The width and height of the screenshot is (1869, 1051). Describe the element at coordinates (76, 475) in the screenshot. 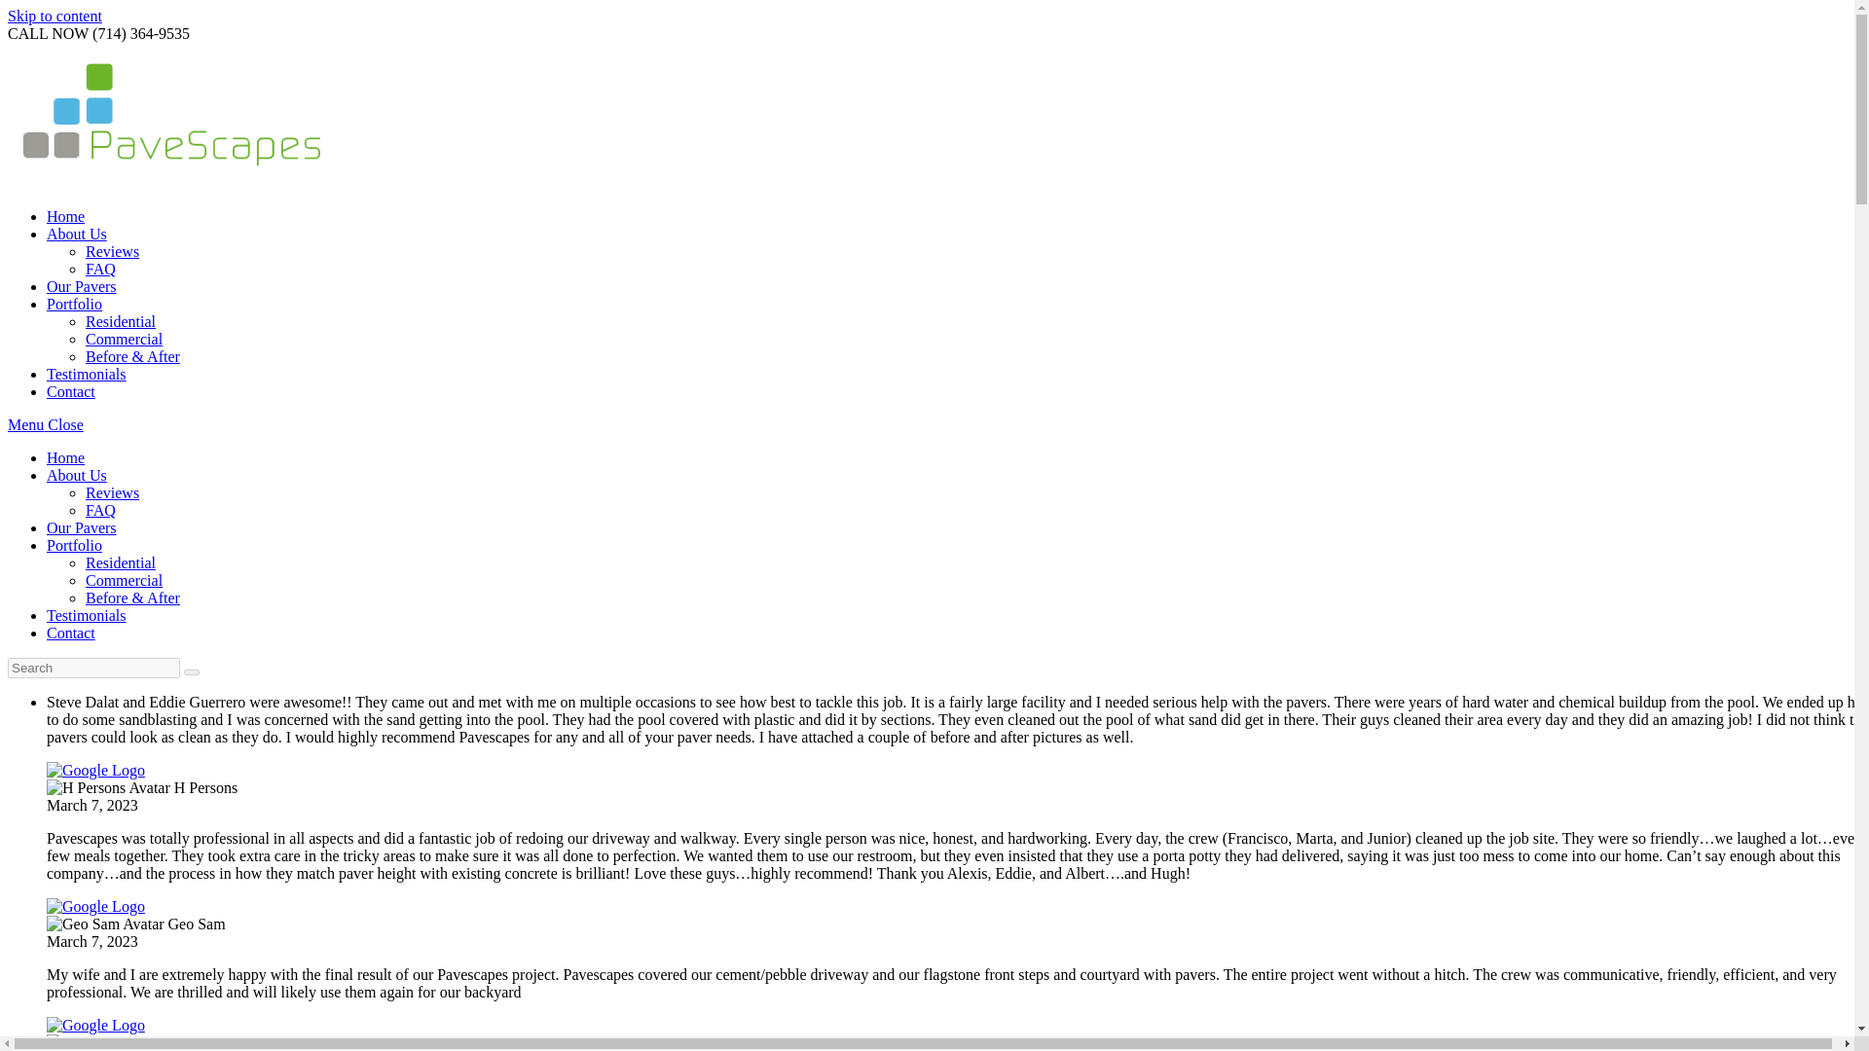

I see `About Us` at that location.